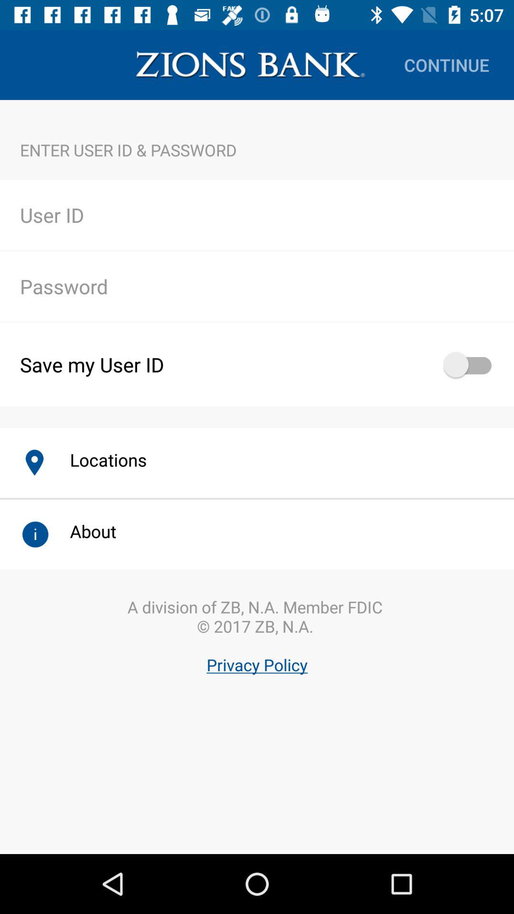 The height and width of the screenshot is (914, 514). I want to click on select about, so click(83, 531).